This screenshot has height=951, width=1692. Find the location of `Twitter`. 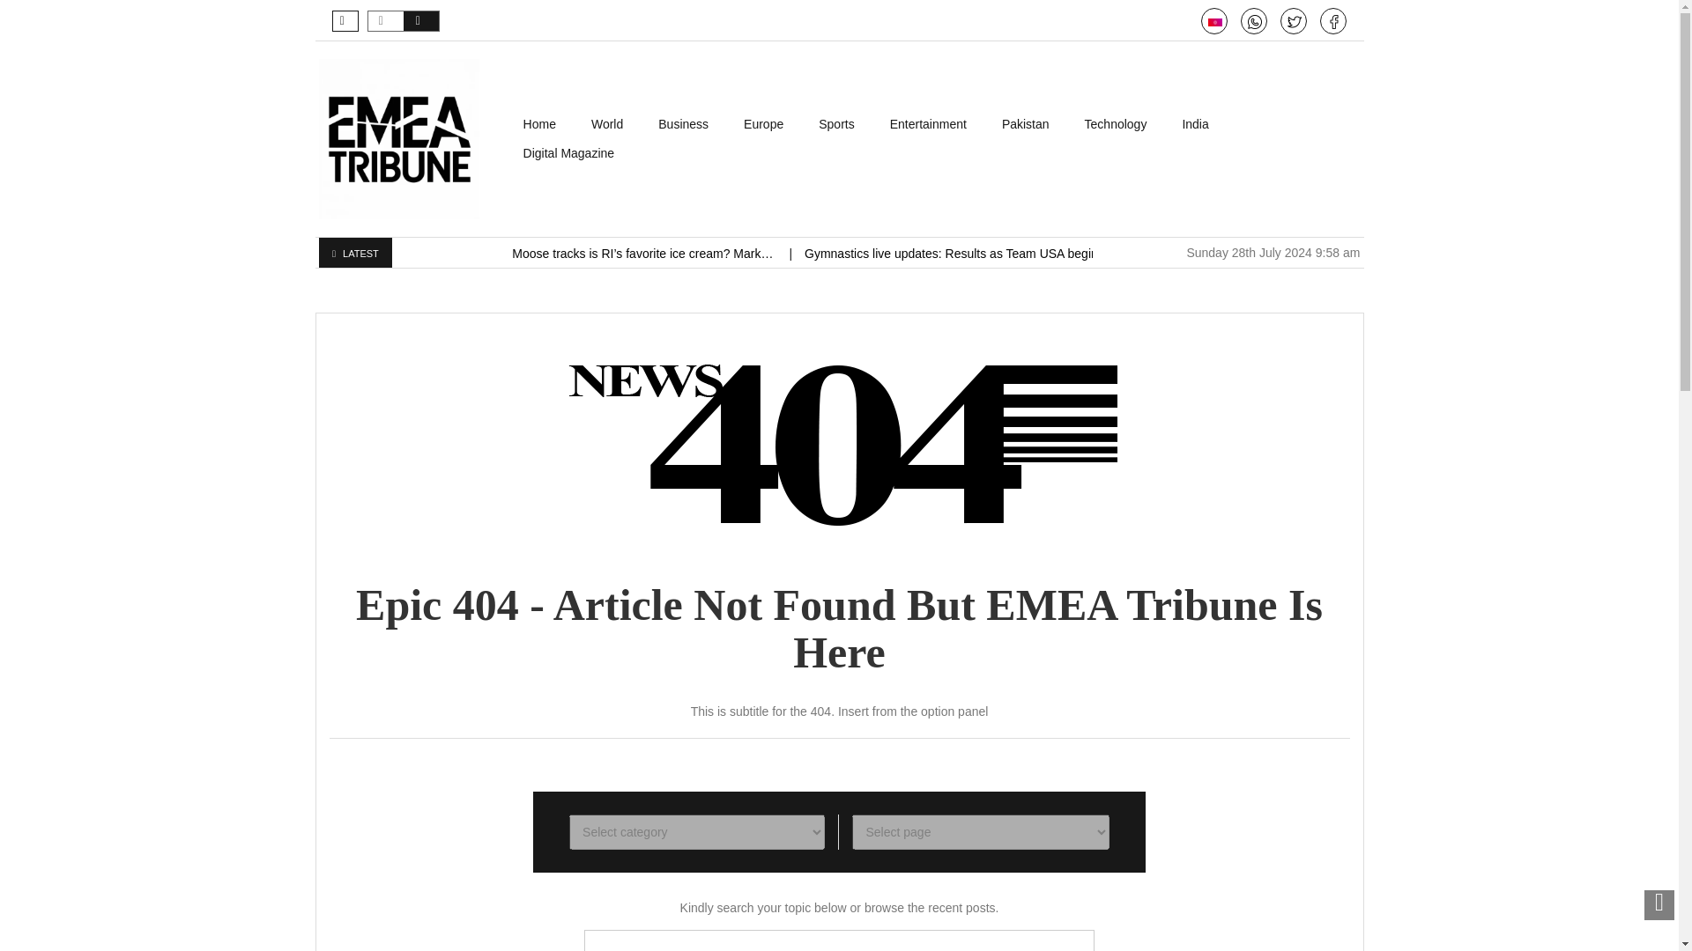

Twitter is located at coordinates (1294, 22).